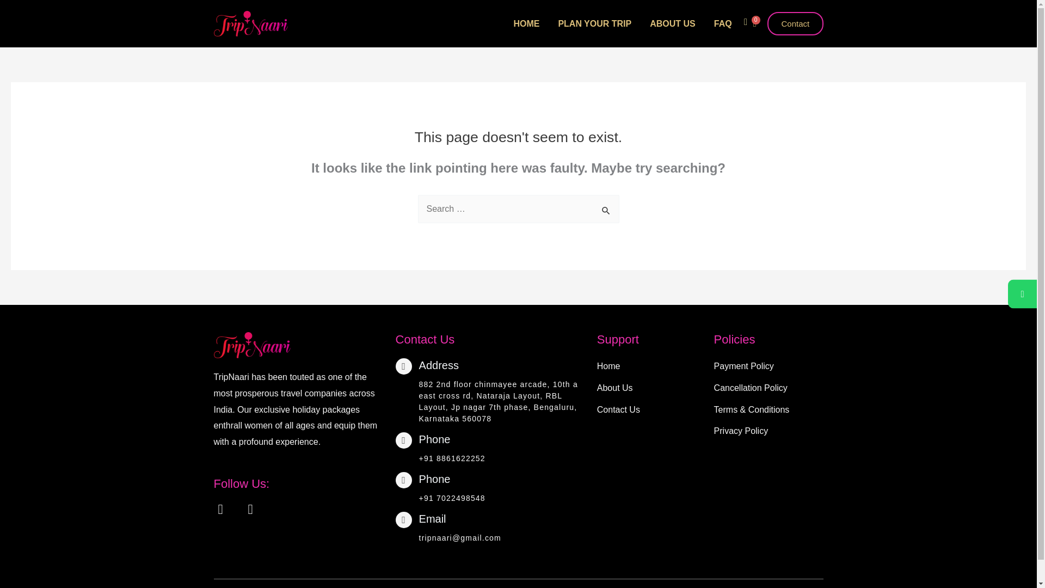  I want to click on PLAN YOUR TRIP, so click(594, 23).